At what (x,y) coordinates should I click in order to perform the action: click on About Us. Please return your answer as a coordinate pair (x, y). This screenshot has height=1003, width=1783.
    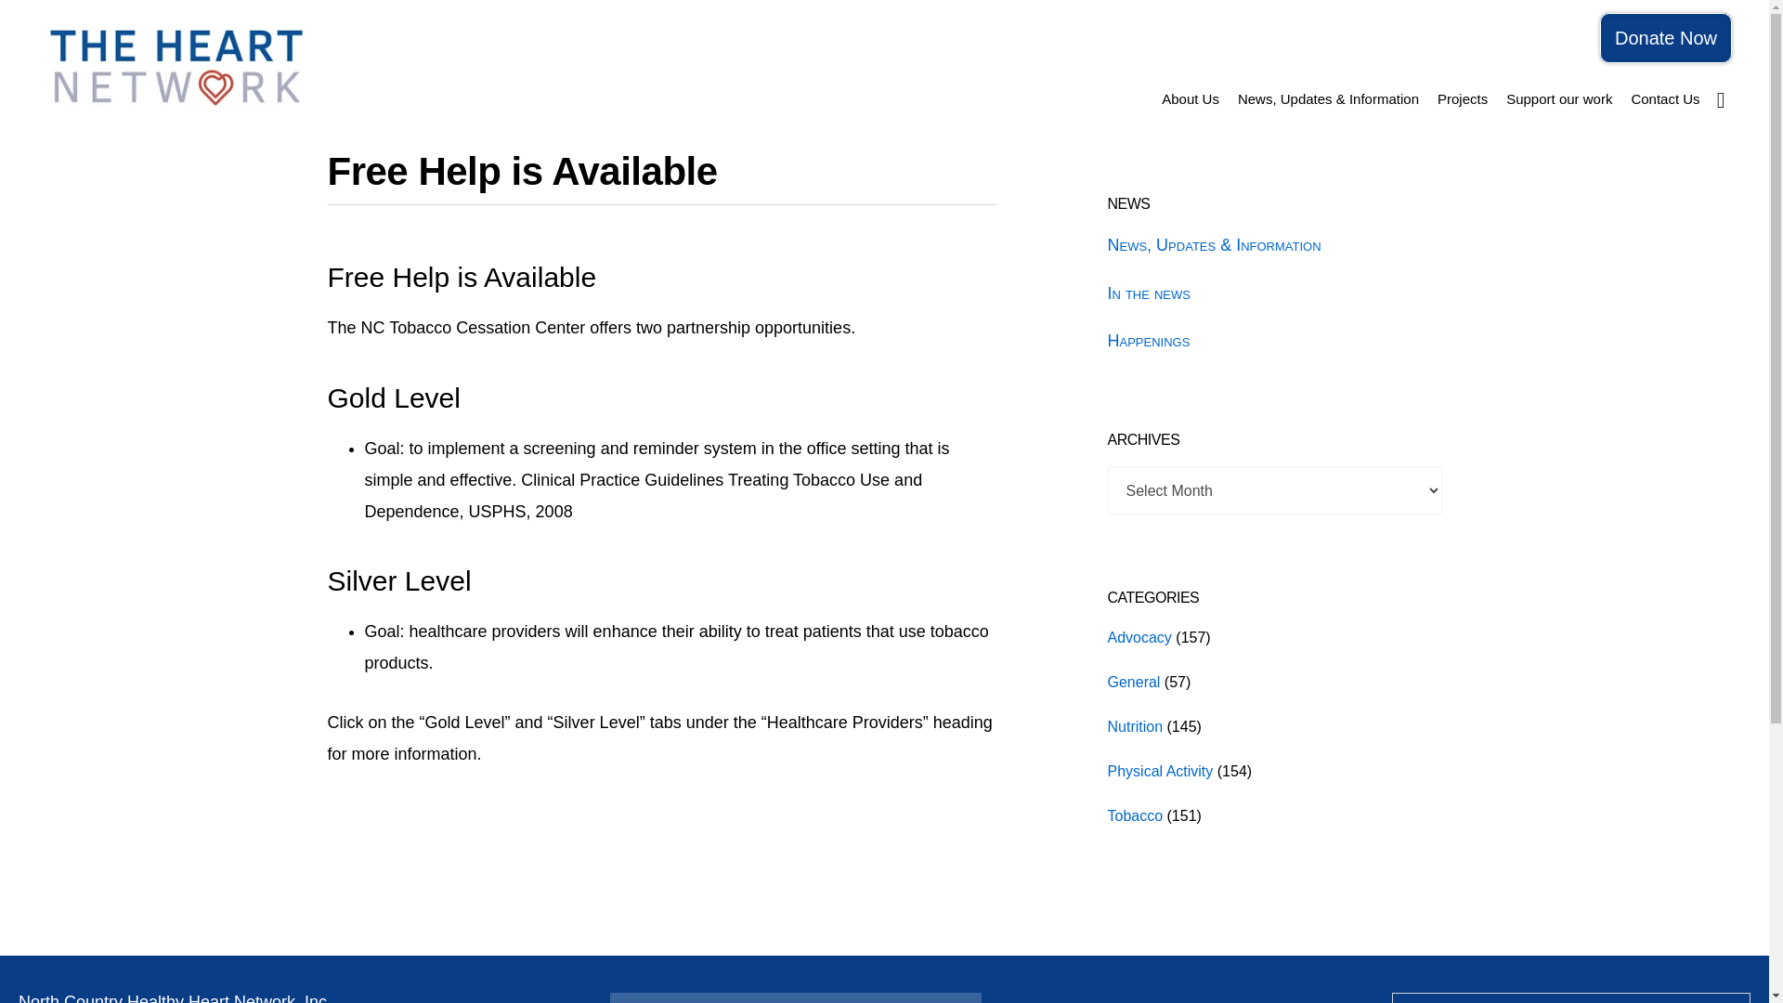
    Looking at the image, I should click on (1190, 98).